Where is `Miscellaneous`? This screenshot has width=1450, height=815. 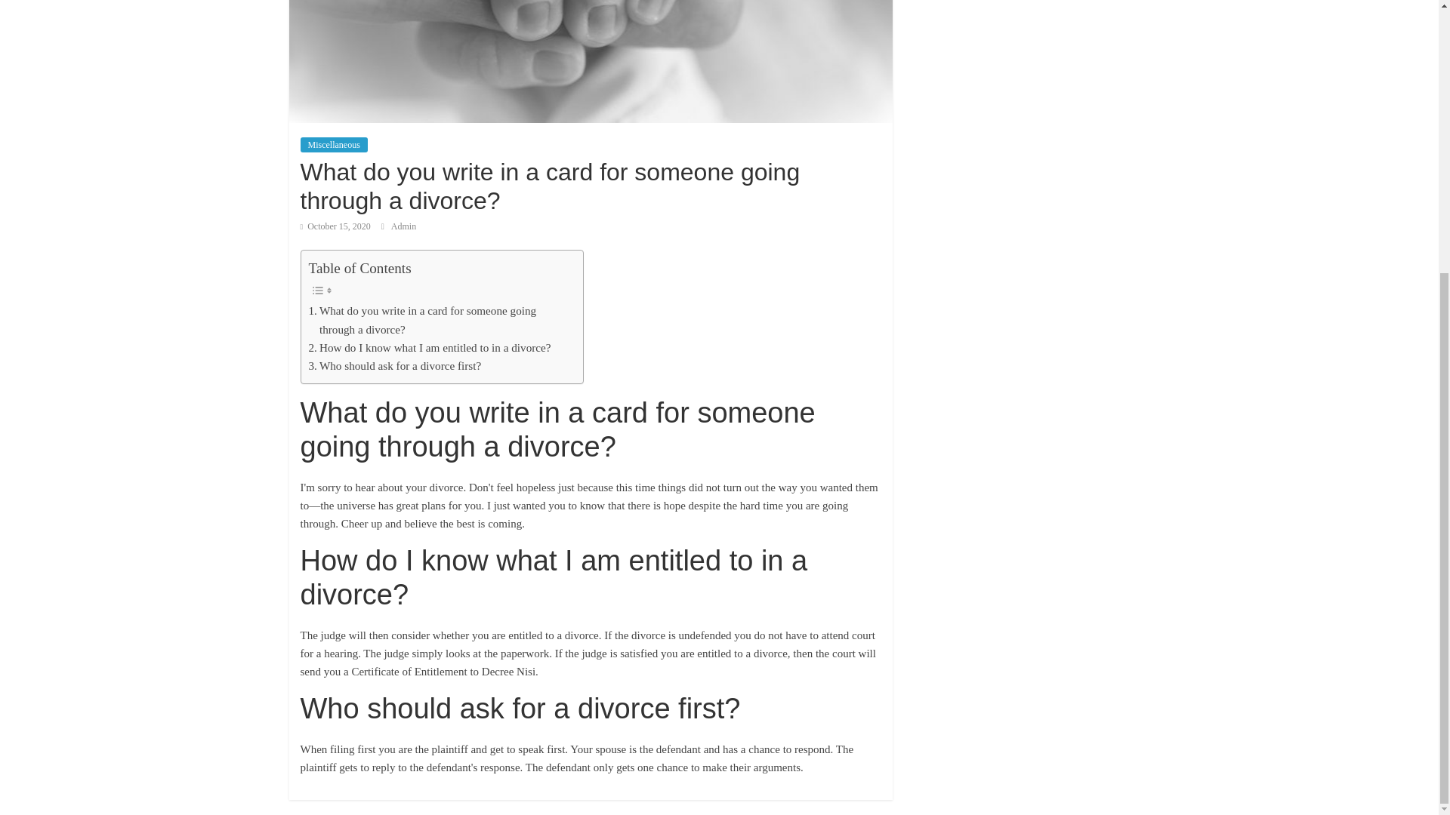 Miscellaneous is located at coordinates (334, 145).